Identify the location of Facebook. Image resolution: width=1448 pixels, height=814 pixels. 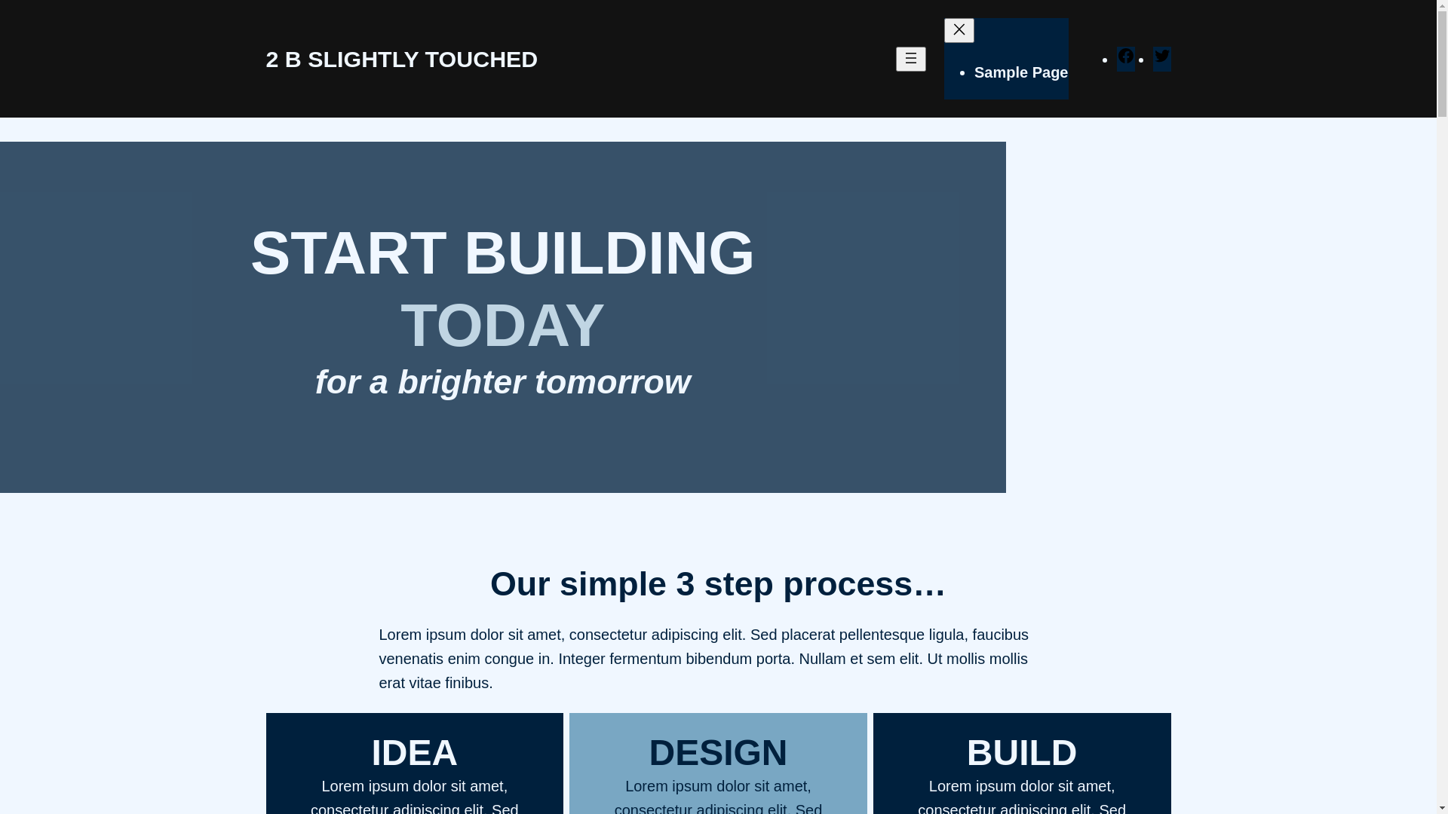
(1125, 60).